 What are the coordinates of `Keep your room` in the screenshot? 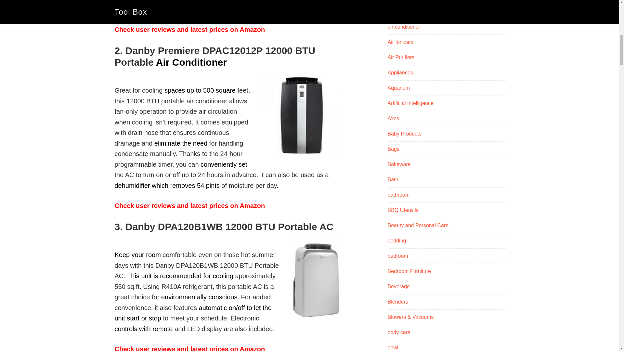 It's located at (137, 255).